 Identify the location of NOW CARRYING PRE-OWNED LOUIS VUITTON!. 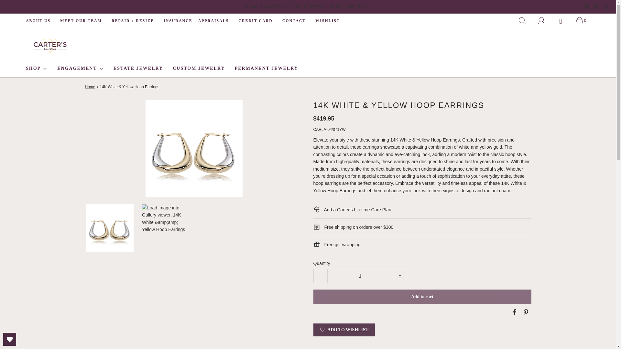
(308, 6).